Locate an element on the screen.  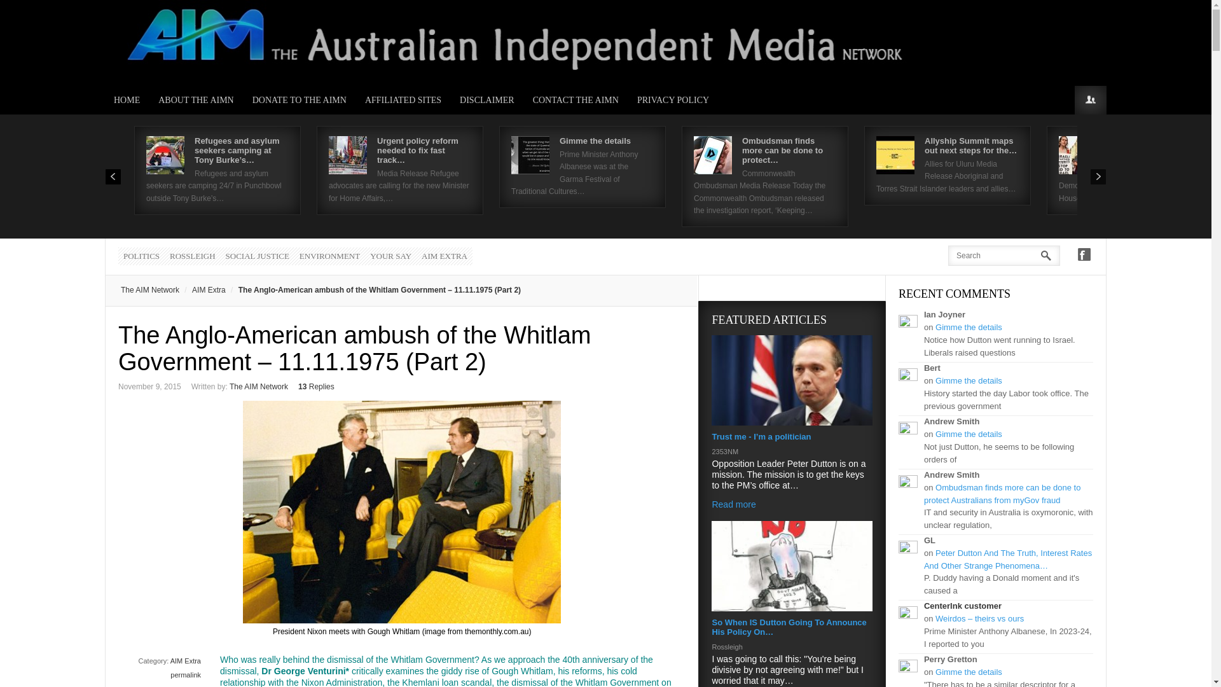
CONTACT THE AIMN is located at coordinates (576, 101).